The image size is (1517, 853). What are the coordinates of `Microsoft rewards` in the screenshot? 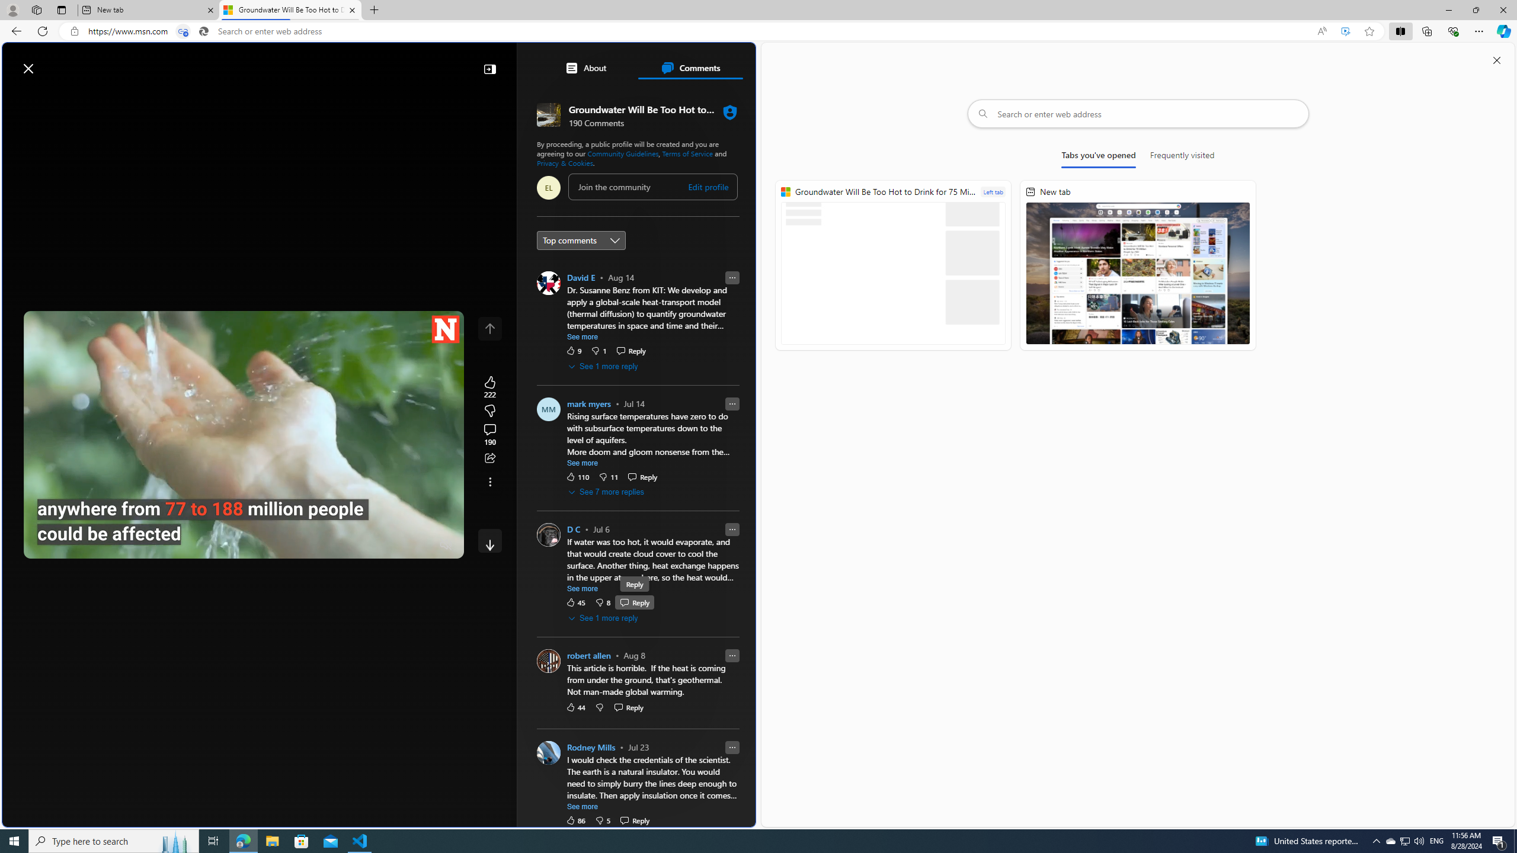 It's located at (681, 63).